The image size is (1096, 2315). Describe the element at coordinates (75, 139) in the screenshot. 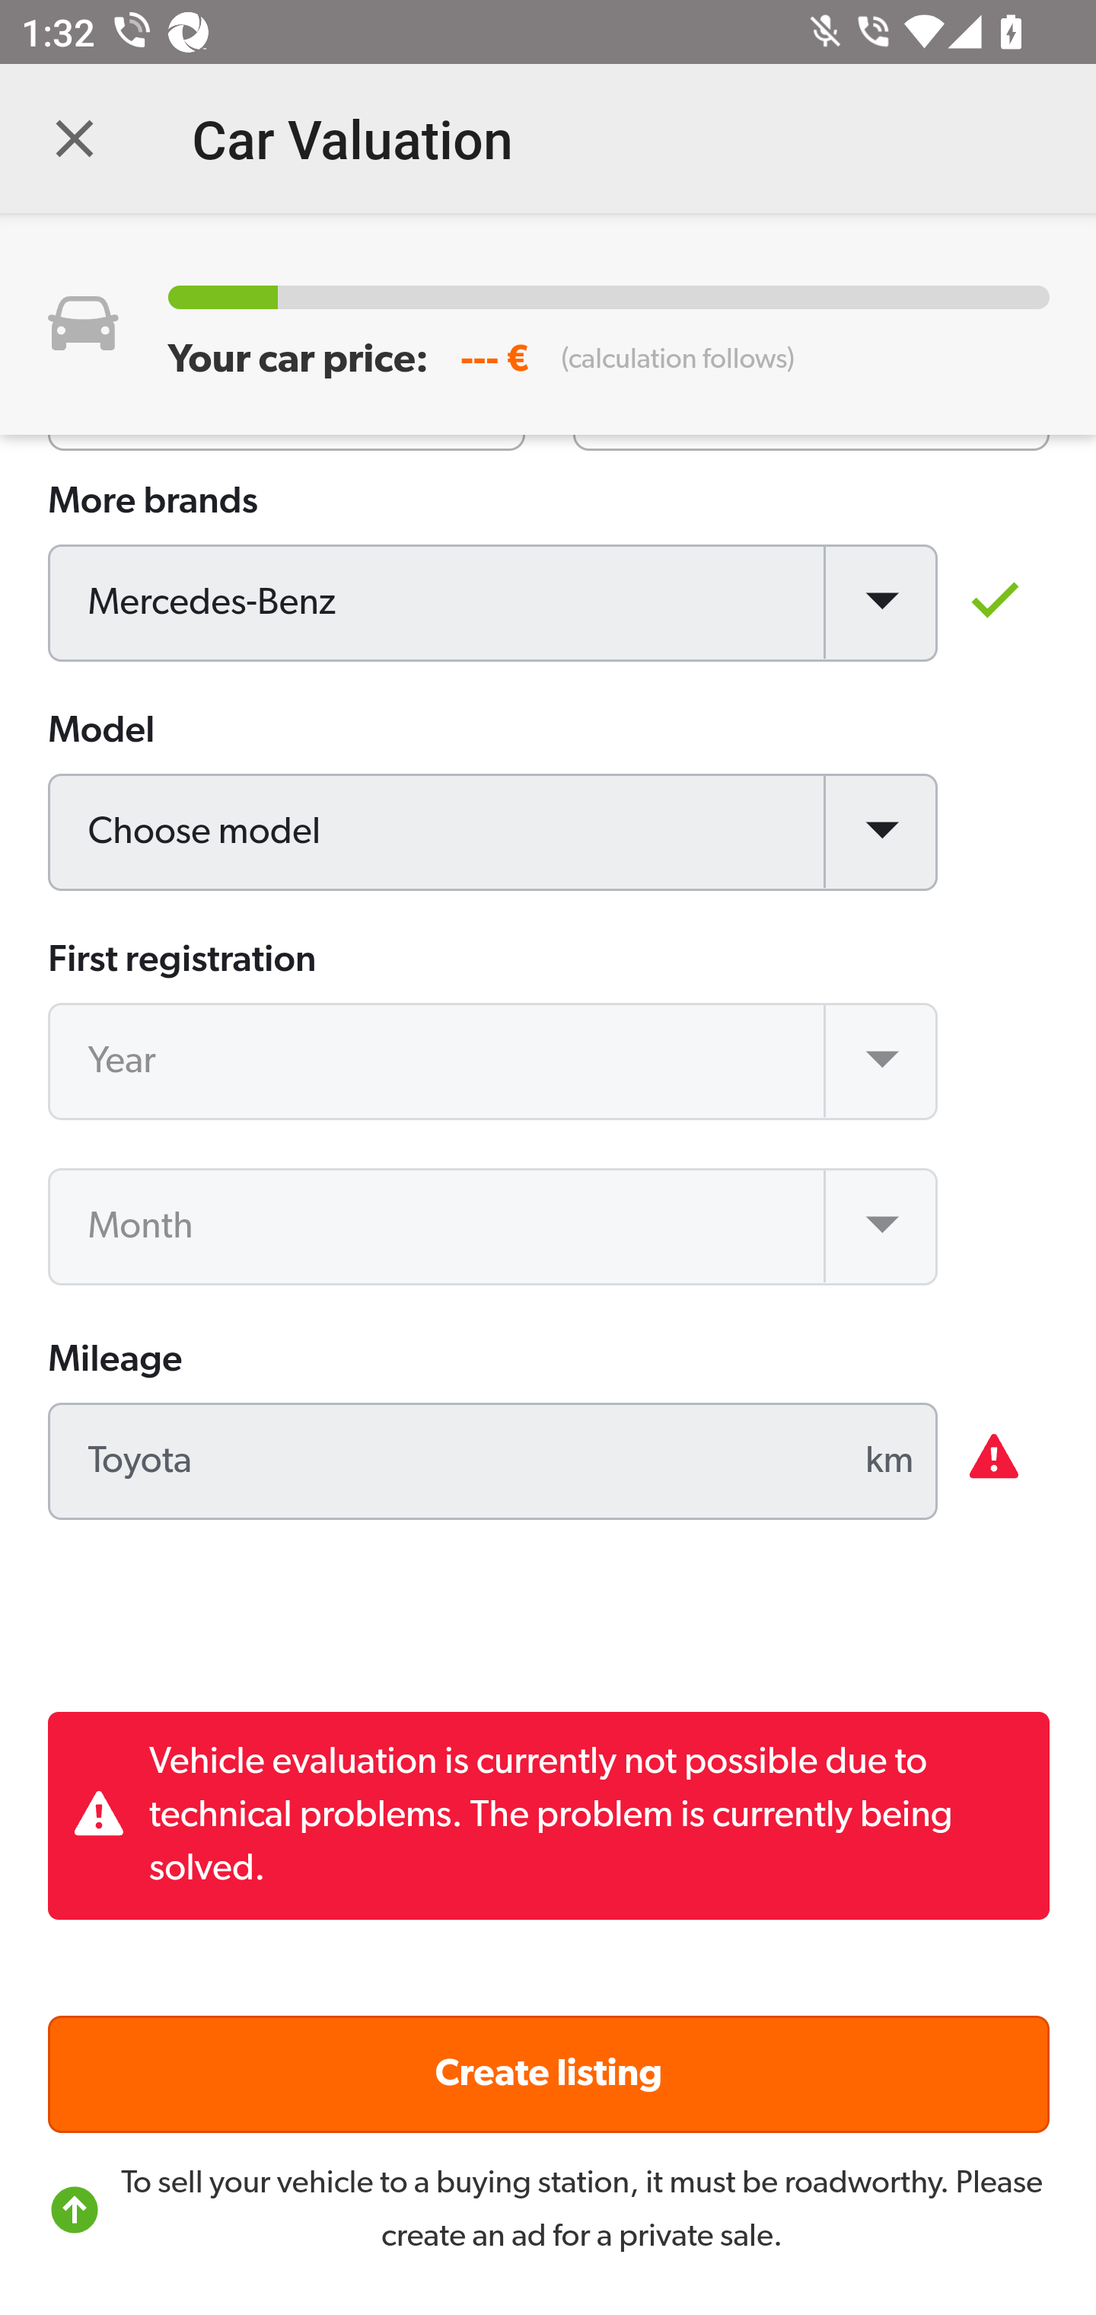

I see `Navigate up` at that location.